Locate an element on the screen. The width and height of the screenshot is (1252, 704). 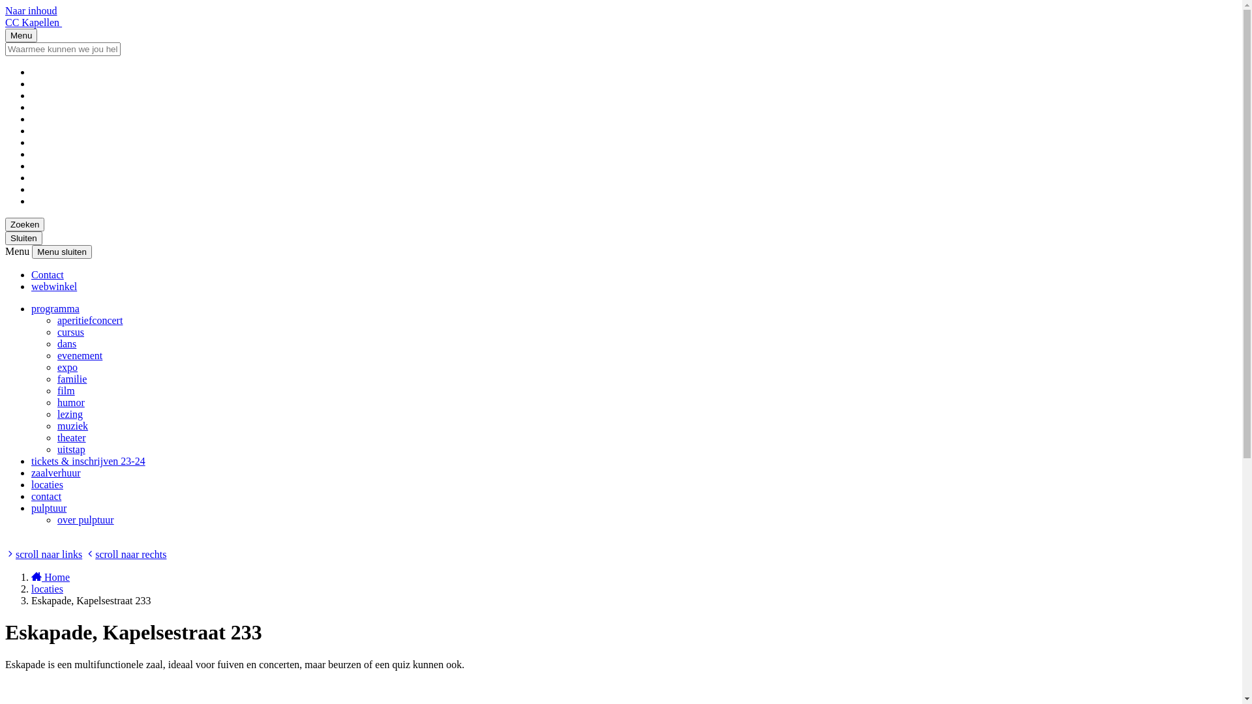
cursus is located at coordinates (70, 332).